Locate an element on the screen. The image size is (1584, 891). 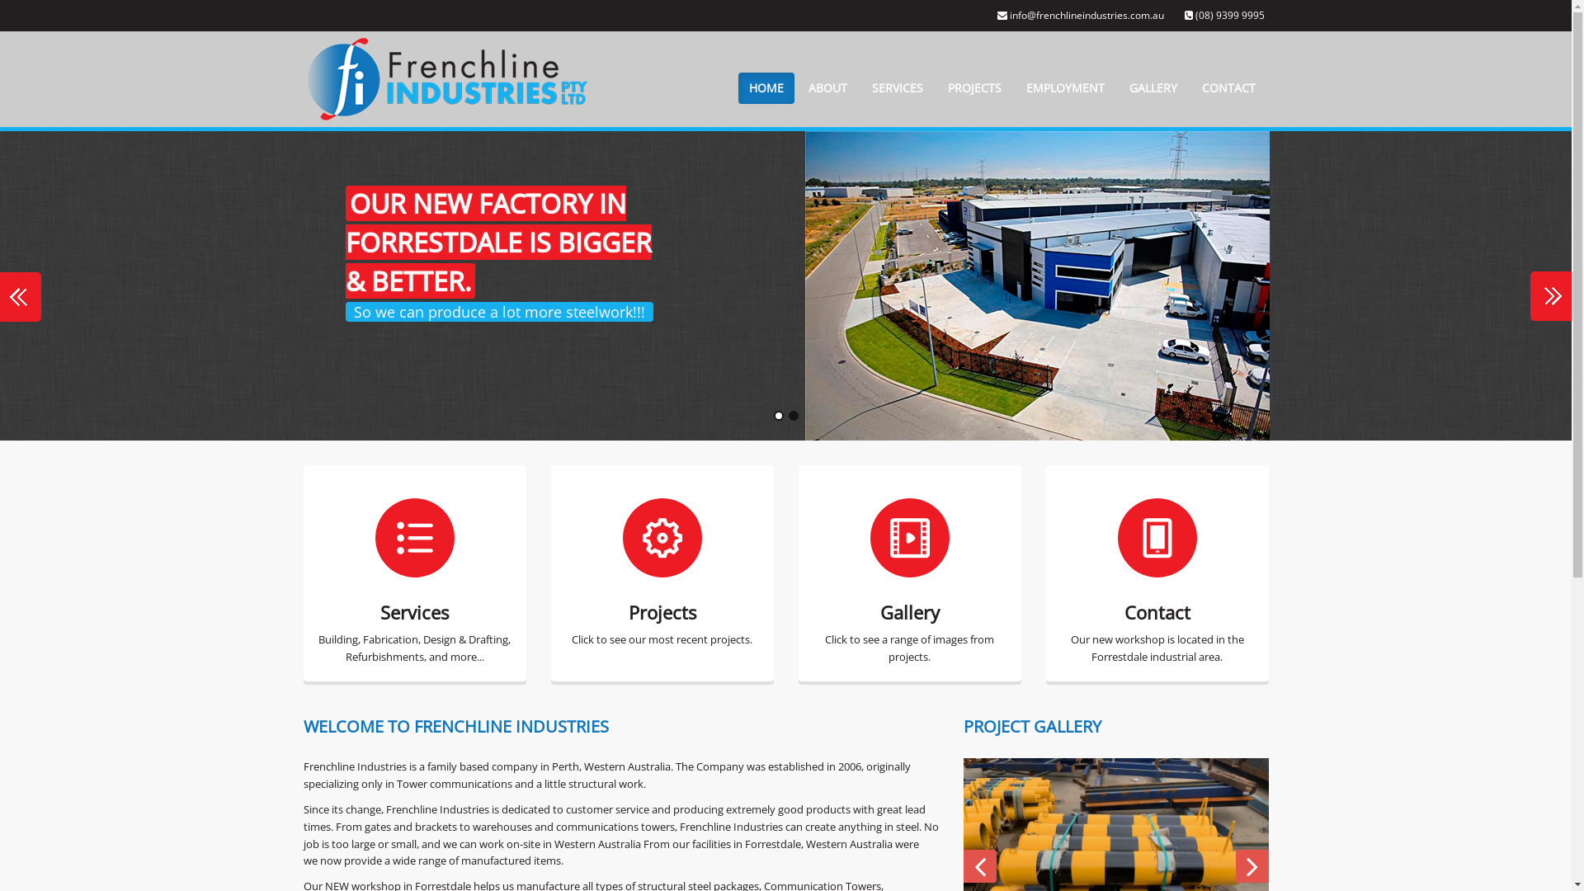
Contact is located at coordinates (1157, 538).